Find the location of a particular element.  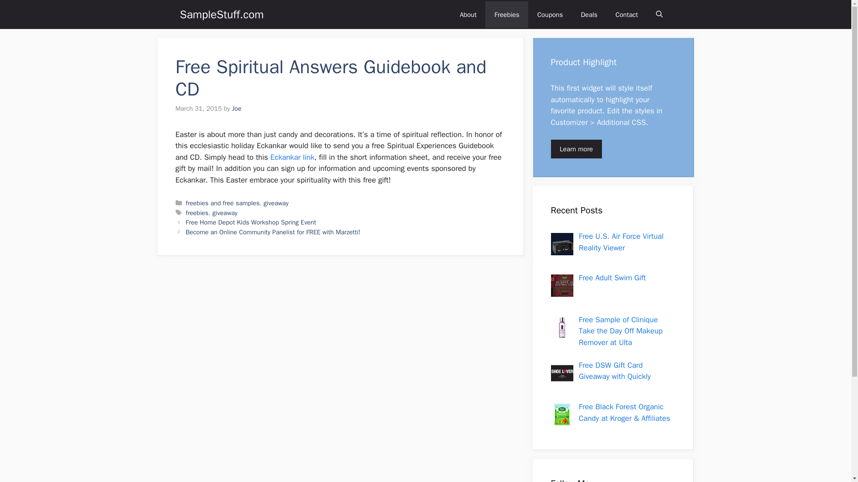

SampleStuff.com is located at coordinates (221, 14).